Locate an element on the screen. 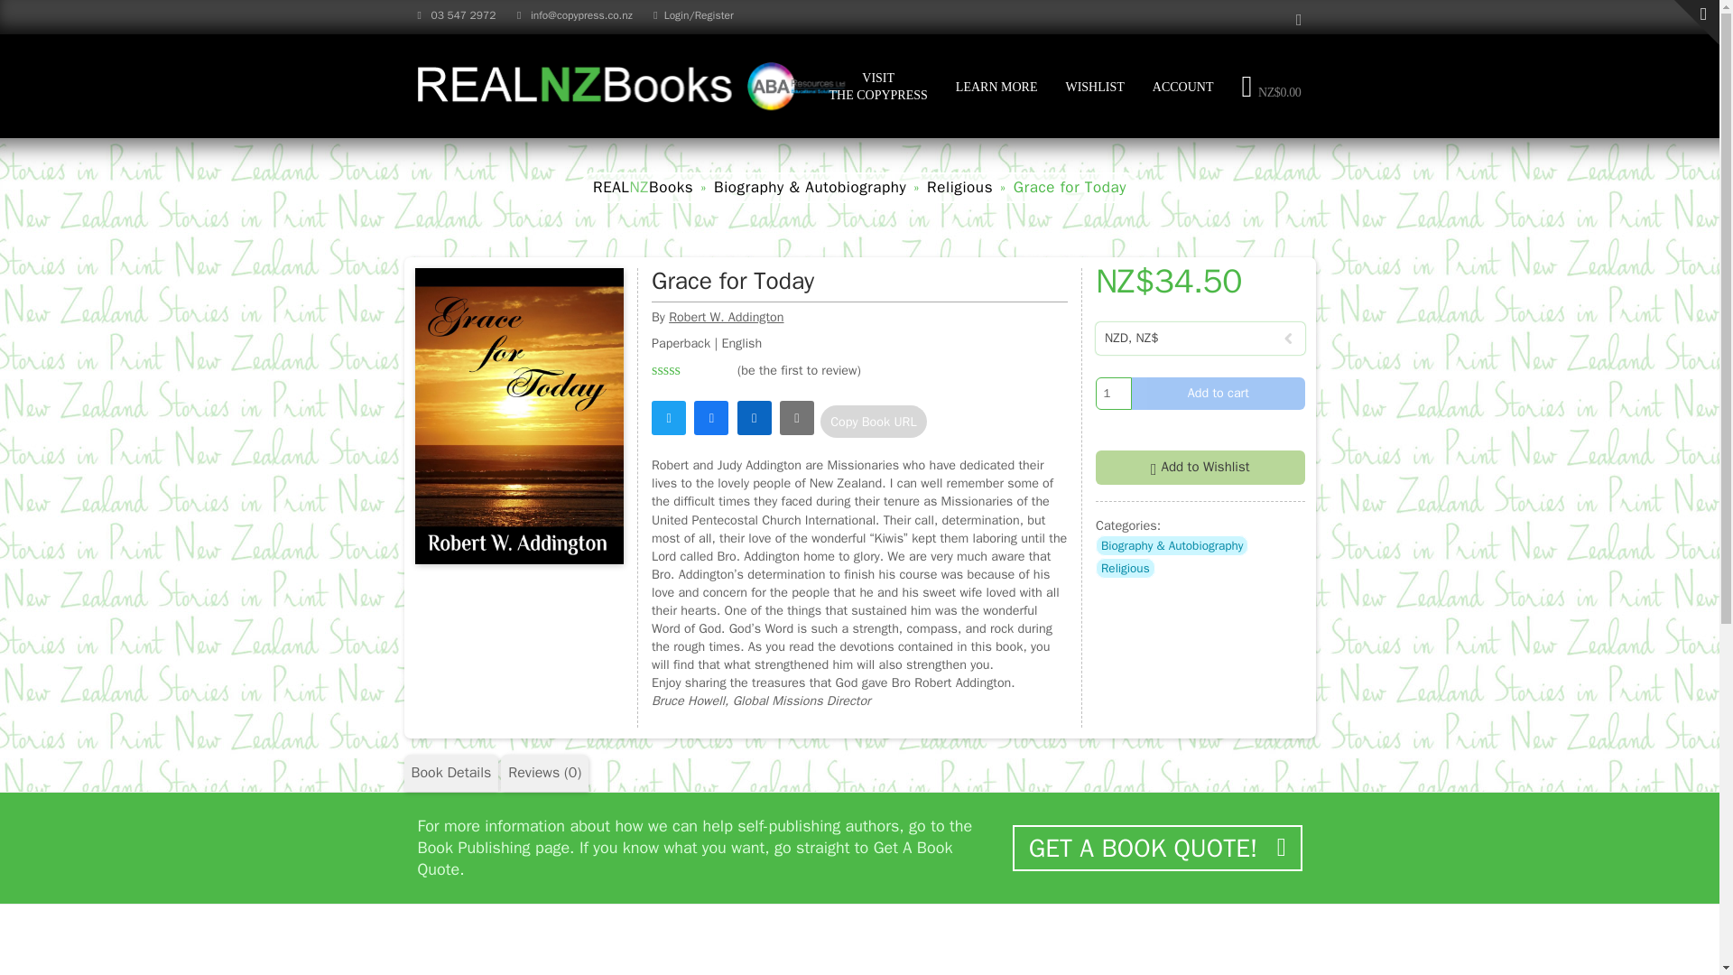  Copy Book URL is located at coordinates (872, 421).